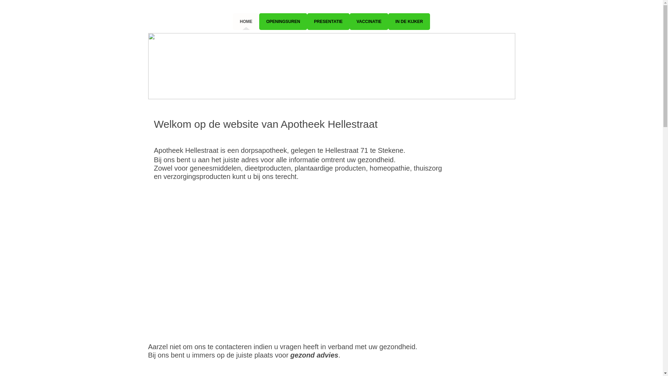 This screenshot has height=376, width=668. Describe the element at coordinates (328, 22) in the screenshot. I see `PRESENTATIE` at that location.